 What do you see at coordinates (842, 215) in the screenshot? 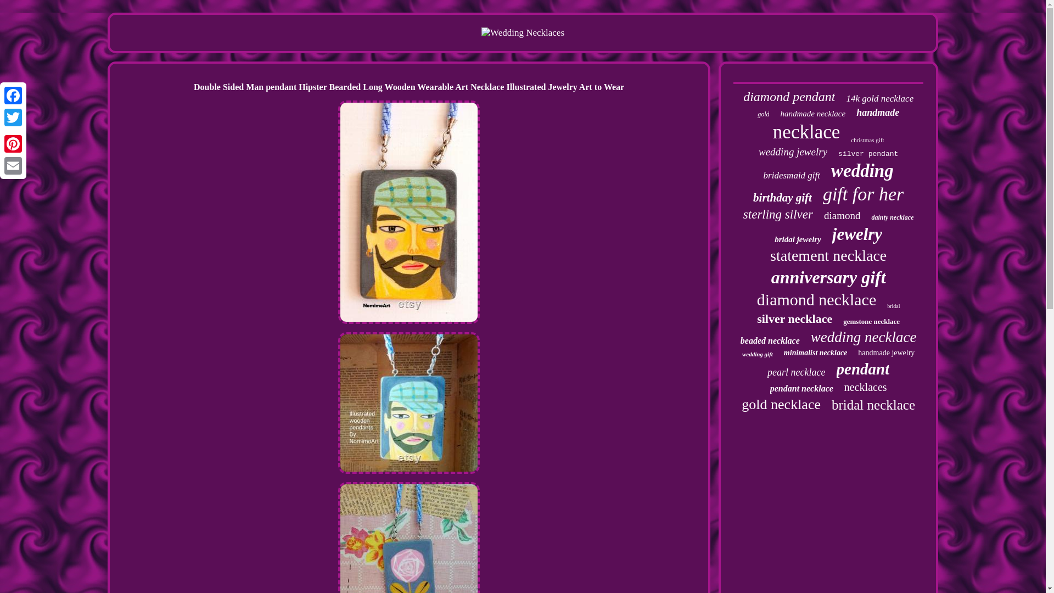
I see `diamond` at bounding box center [842, 215].